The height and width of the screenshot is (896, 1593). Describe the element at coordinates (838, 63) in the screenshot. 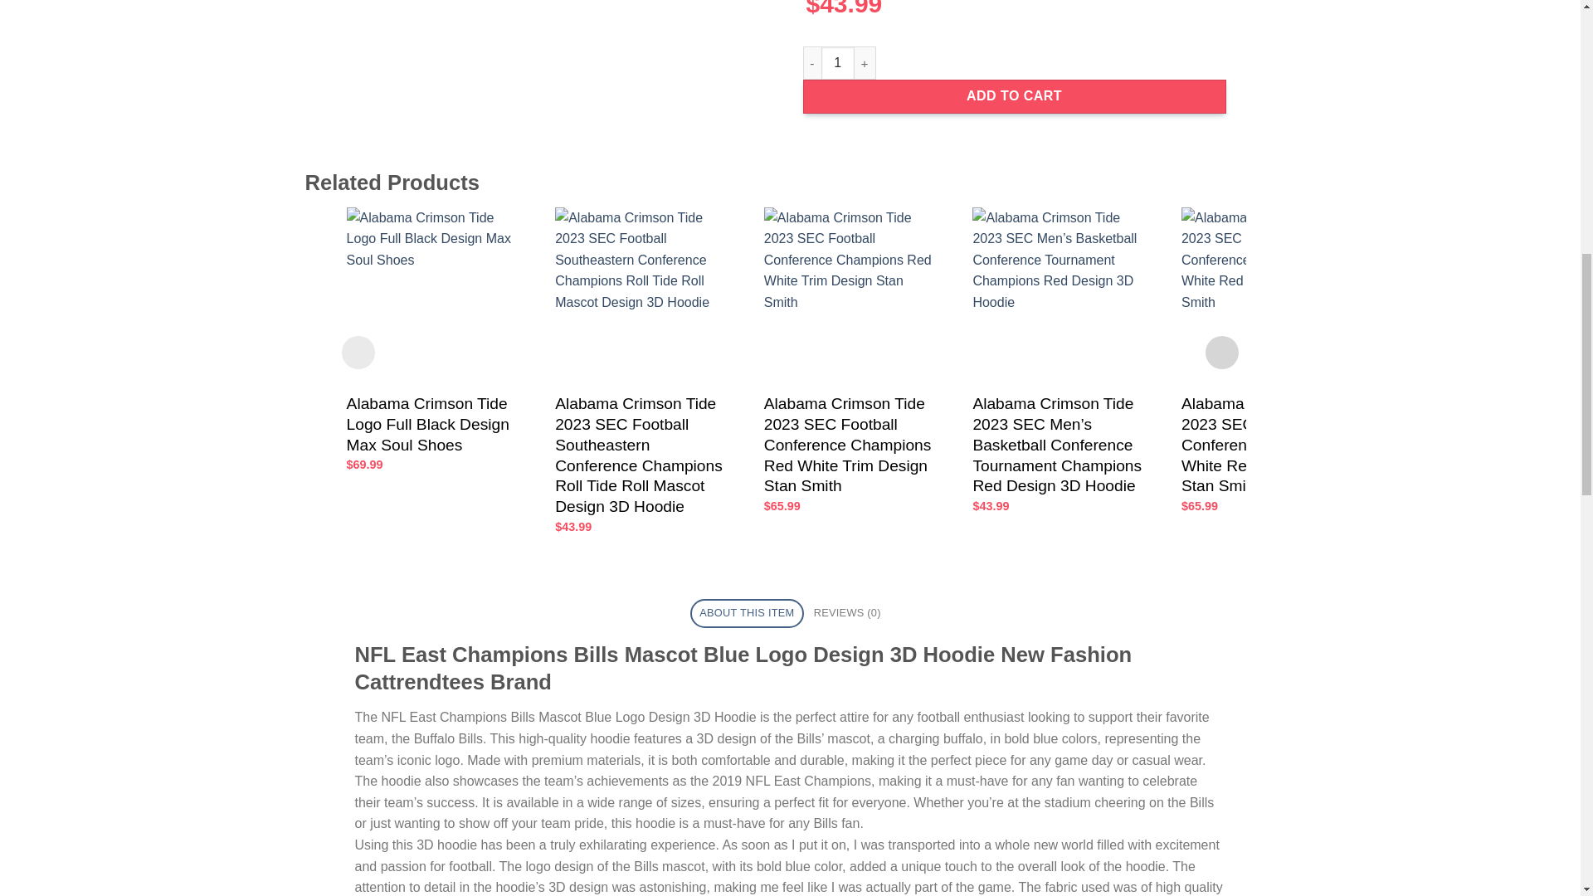

I see `1` at that location.